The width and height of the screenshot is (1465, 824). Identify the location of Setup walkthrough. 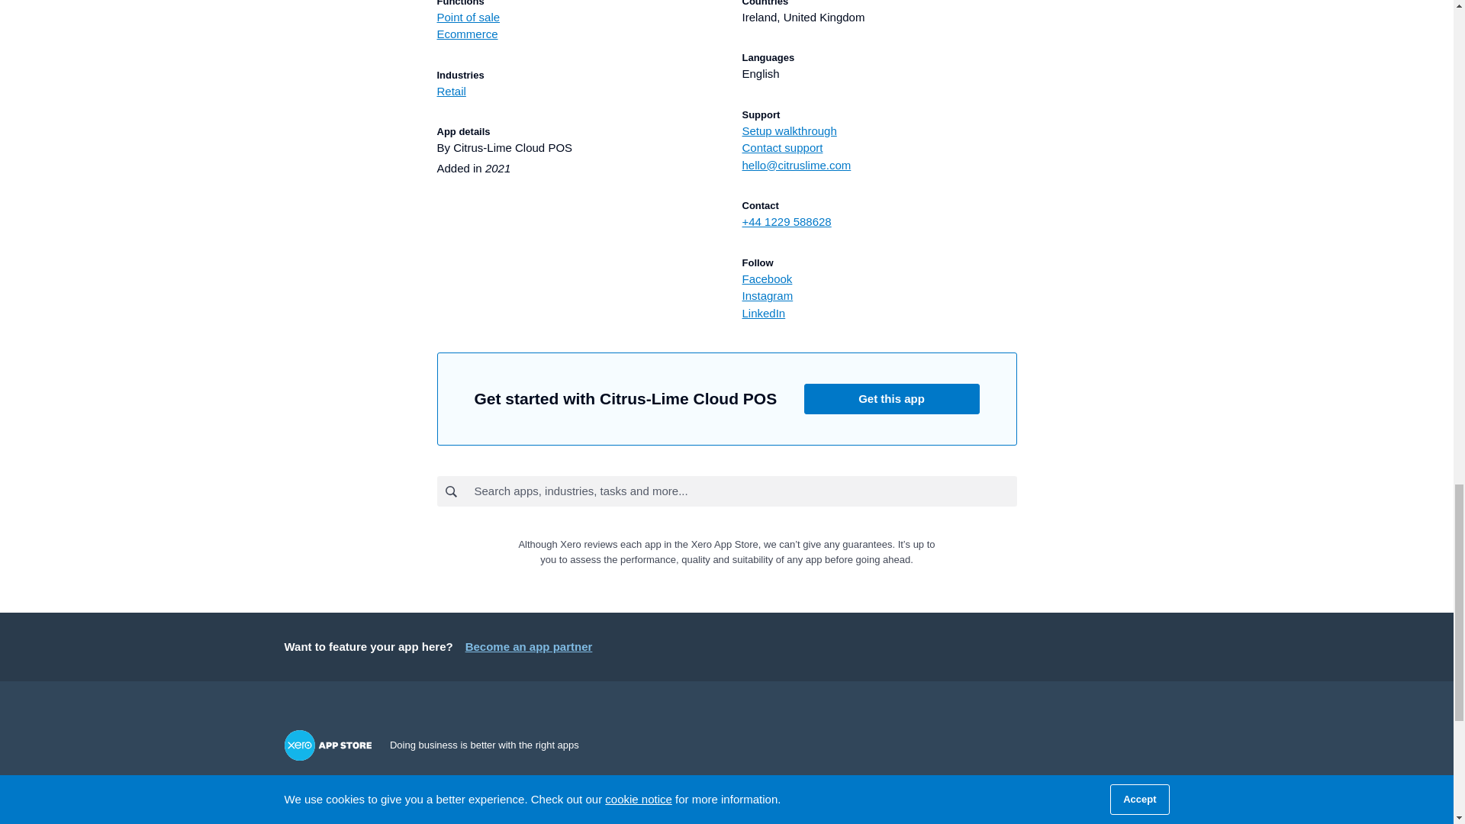
(879, 131).